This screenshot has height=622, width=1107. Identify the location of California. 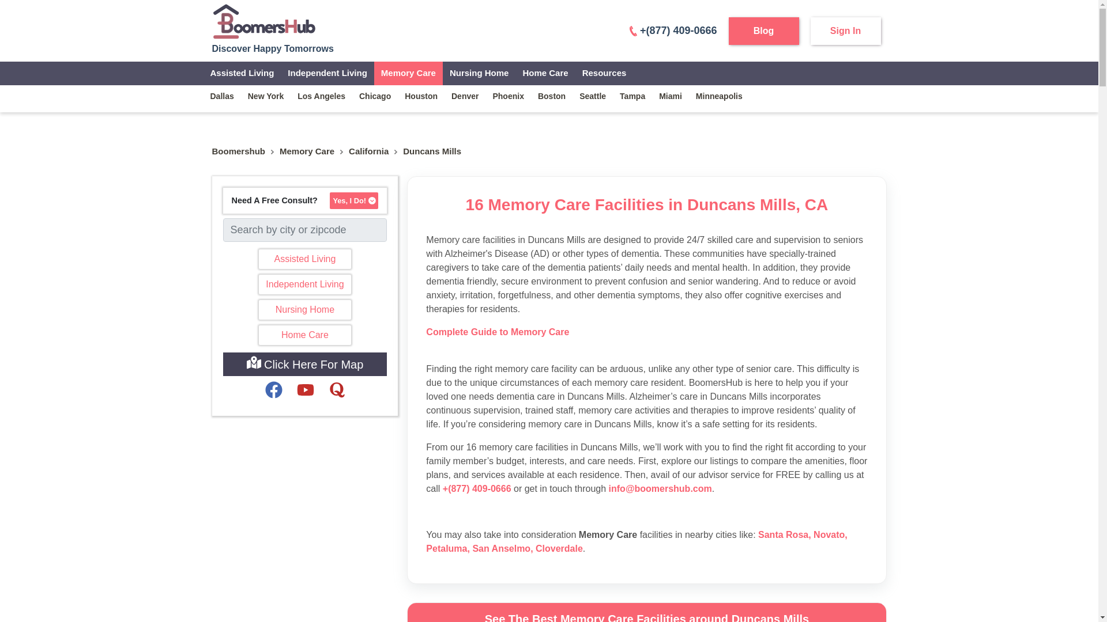
(368, 151).